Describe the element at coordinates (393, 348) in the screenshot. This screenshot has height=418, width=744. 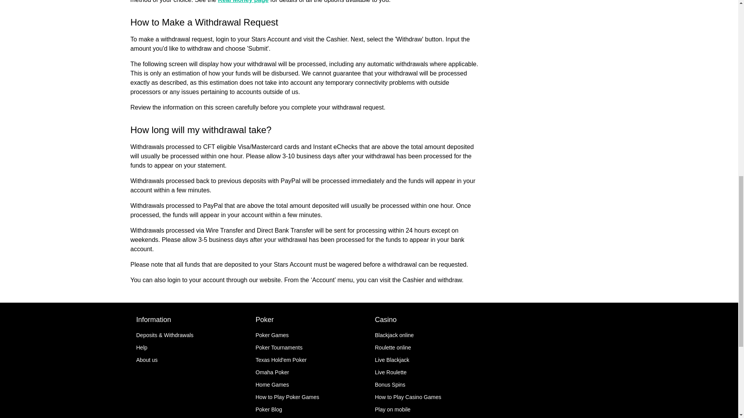
I see `Roulette online` at that location.